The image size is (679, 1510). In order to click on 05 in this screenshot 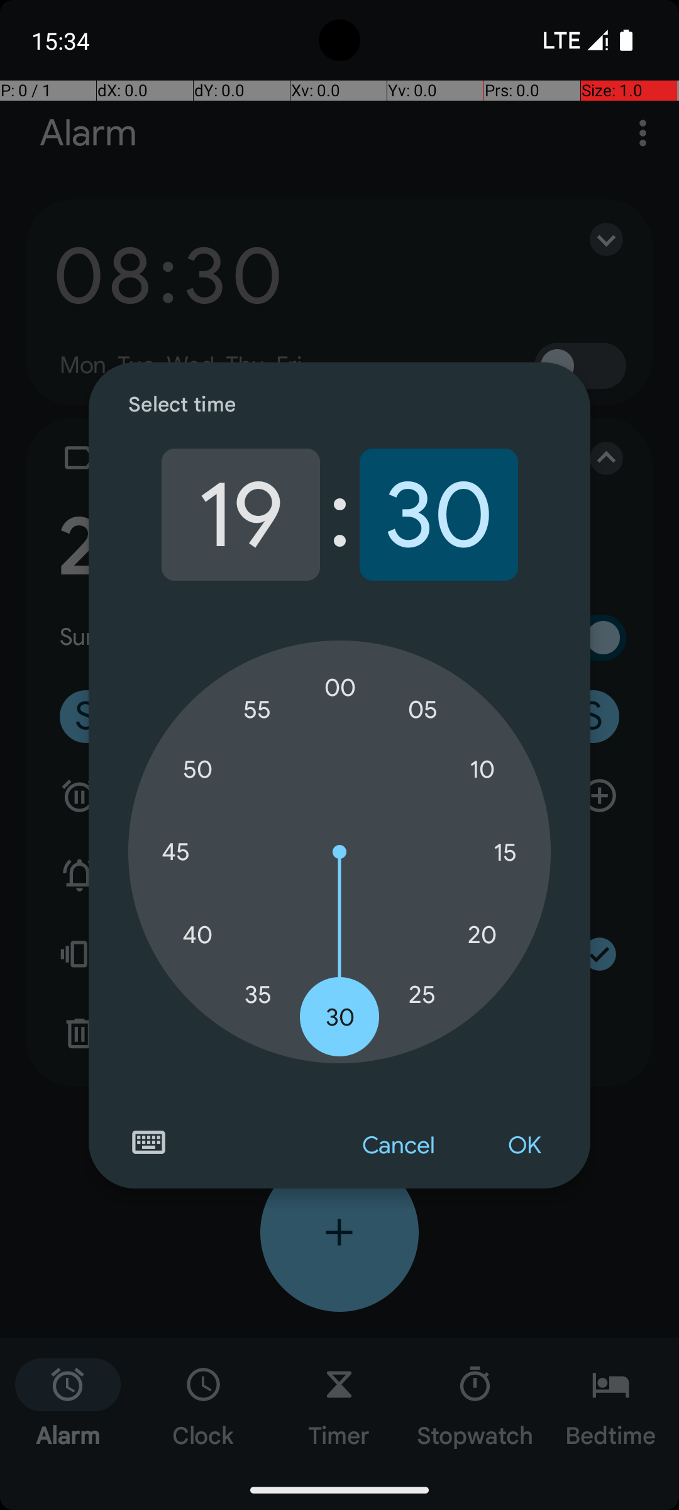, I will do `click(422, 710)`.